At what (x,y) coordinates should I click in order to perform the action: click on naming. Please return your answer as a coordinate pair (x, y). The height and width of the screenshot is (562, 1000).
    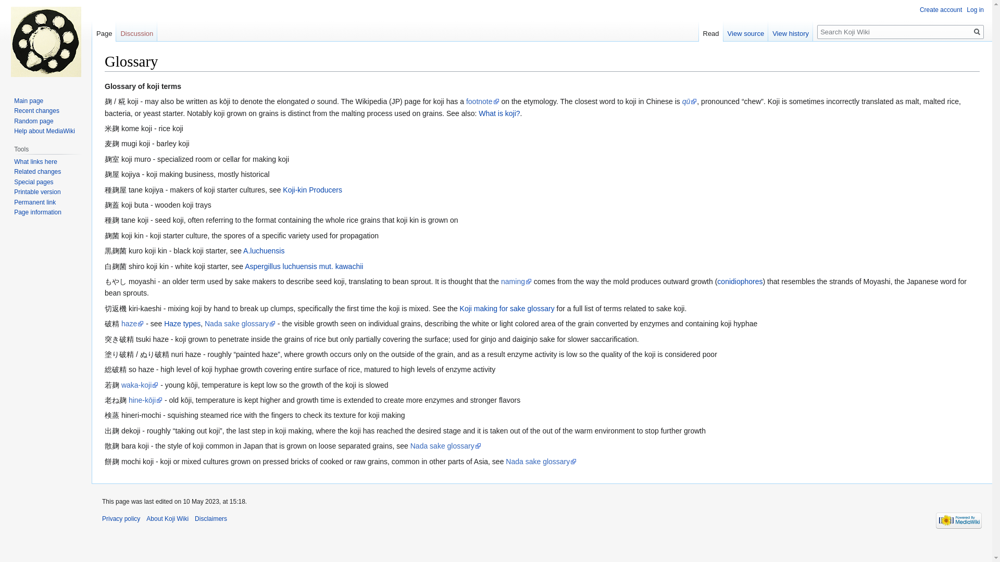
    Looking at the image, I should click on (516, 281).